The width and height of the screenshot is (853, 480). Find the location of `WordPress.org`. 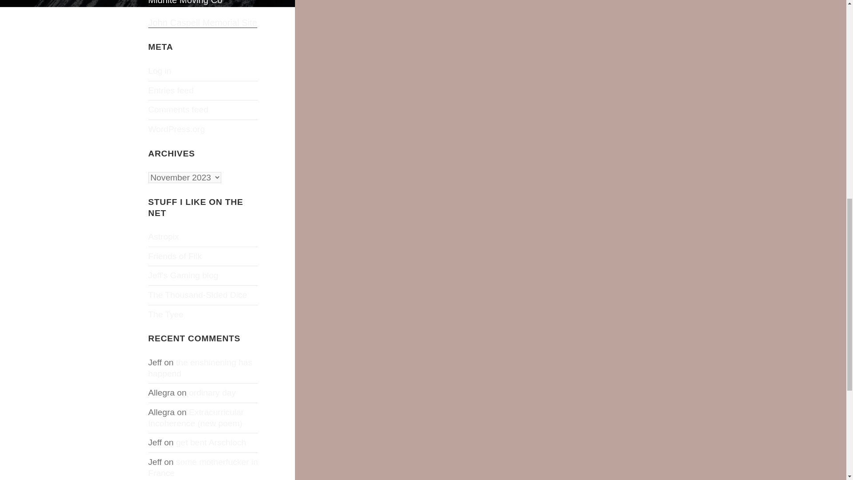

WordPress.org is located at coordinates (177, 129).